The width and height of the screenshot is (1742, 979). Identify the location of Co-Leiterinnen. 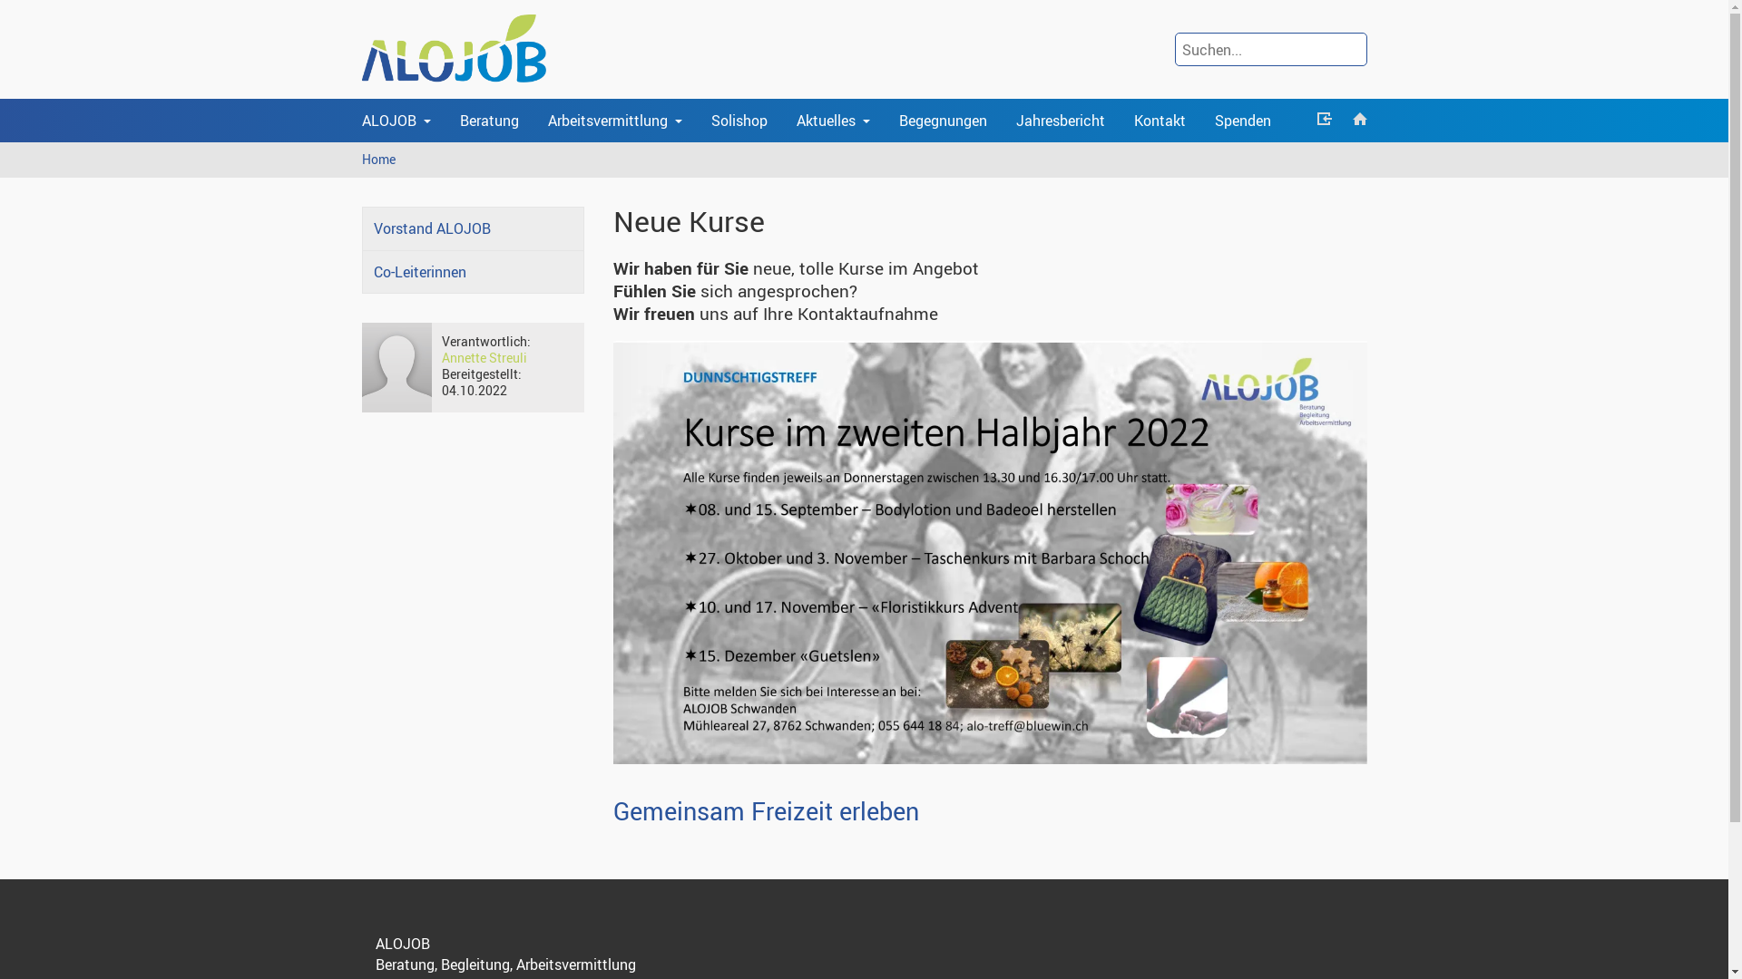
(472, 272).